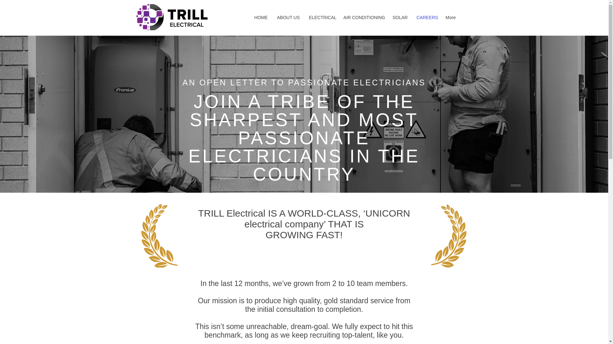 This screenshot has width=613, height=344. I want to click on CAREERS, so click(426, 17).